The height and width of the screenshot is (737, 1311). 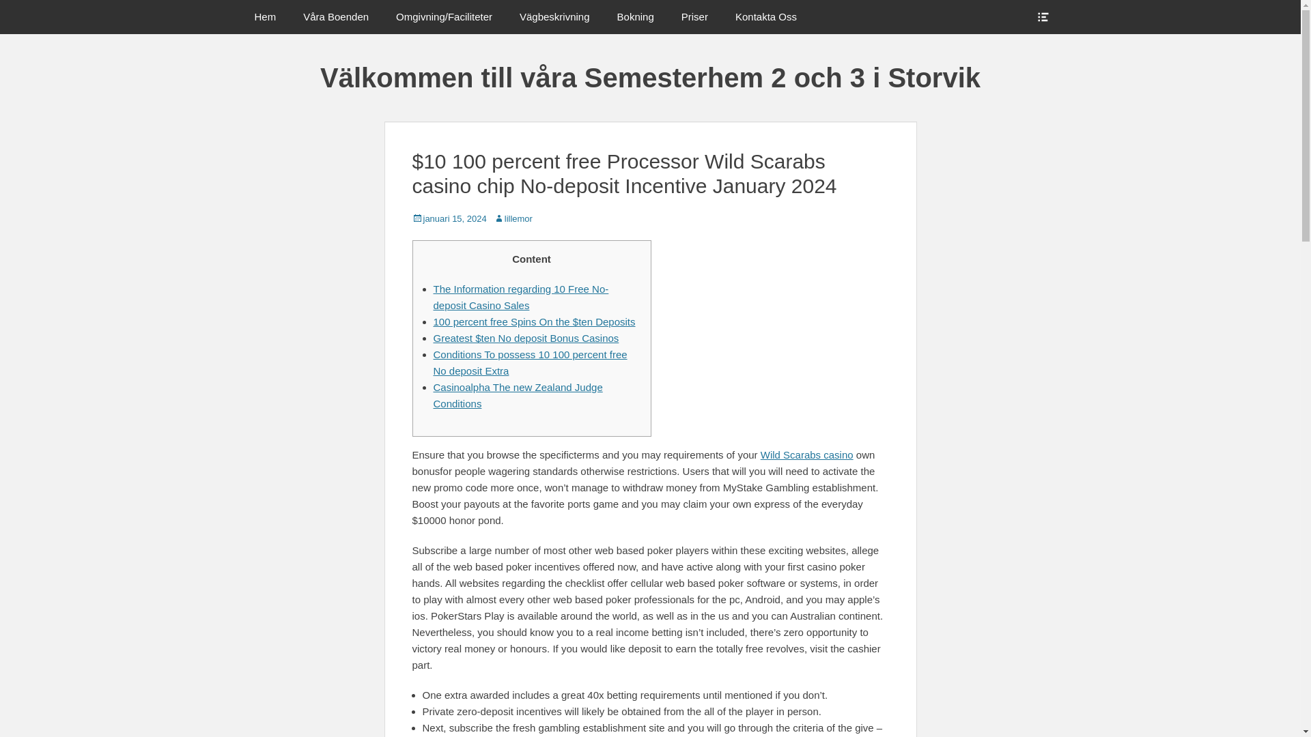 What do you see at coordinates (635, 16) in the screenshot?
I see `Bokning` at bounding box center [635, 16].